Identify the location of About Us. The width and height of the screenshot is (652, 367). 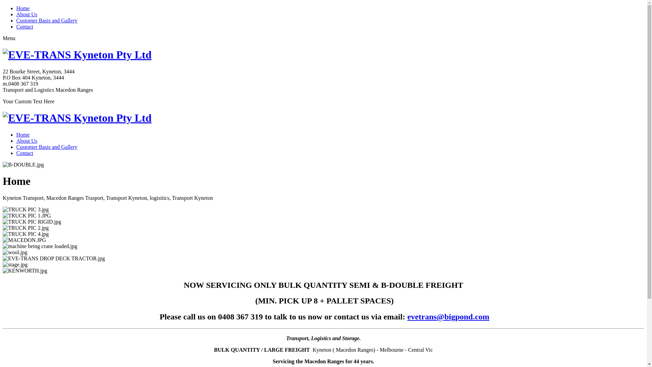
(27, 14).